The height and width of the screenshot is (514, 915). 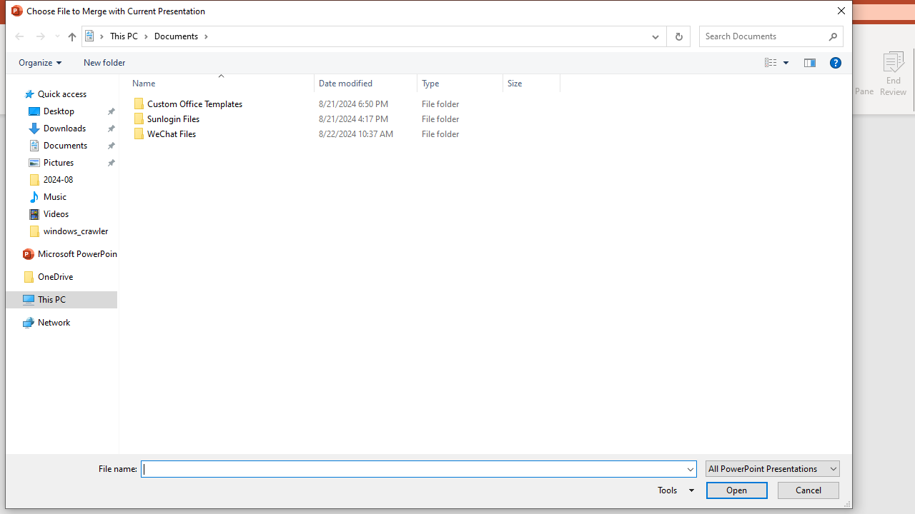 I want to click on File name:, so click(x=419, y=468).